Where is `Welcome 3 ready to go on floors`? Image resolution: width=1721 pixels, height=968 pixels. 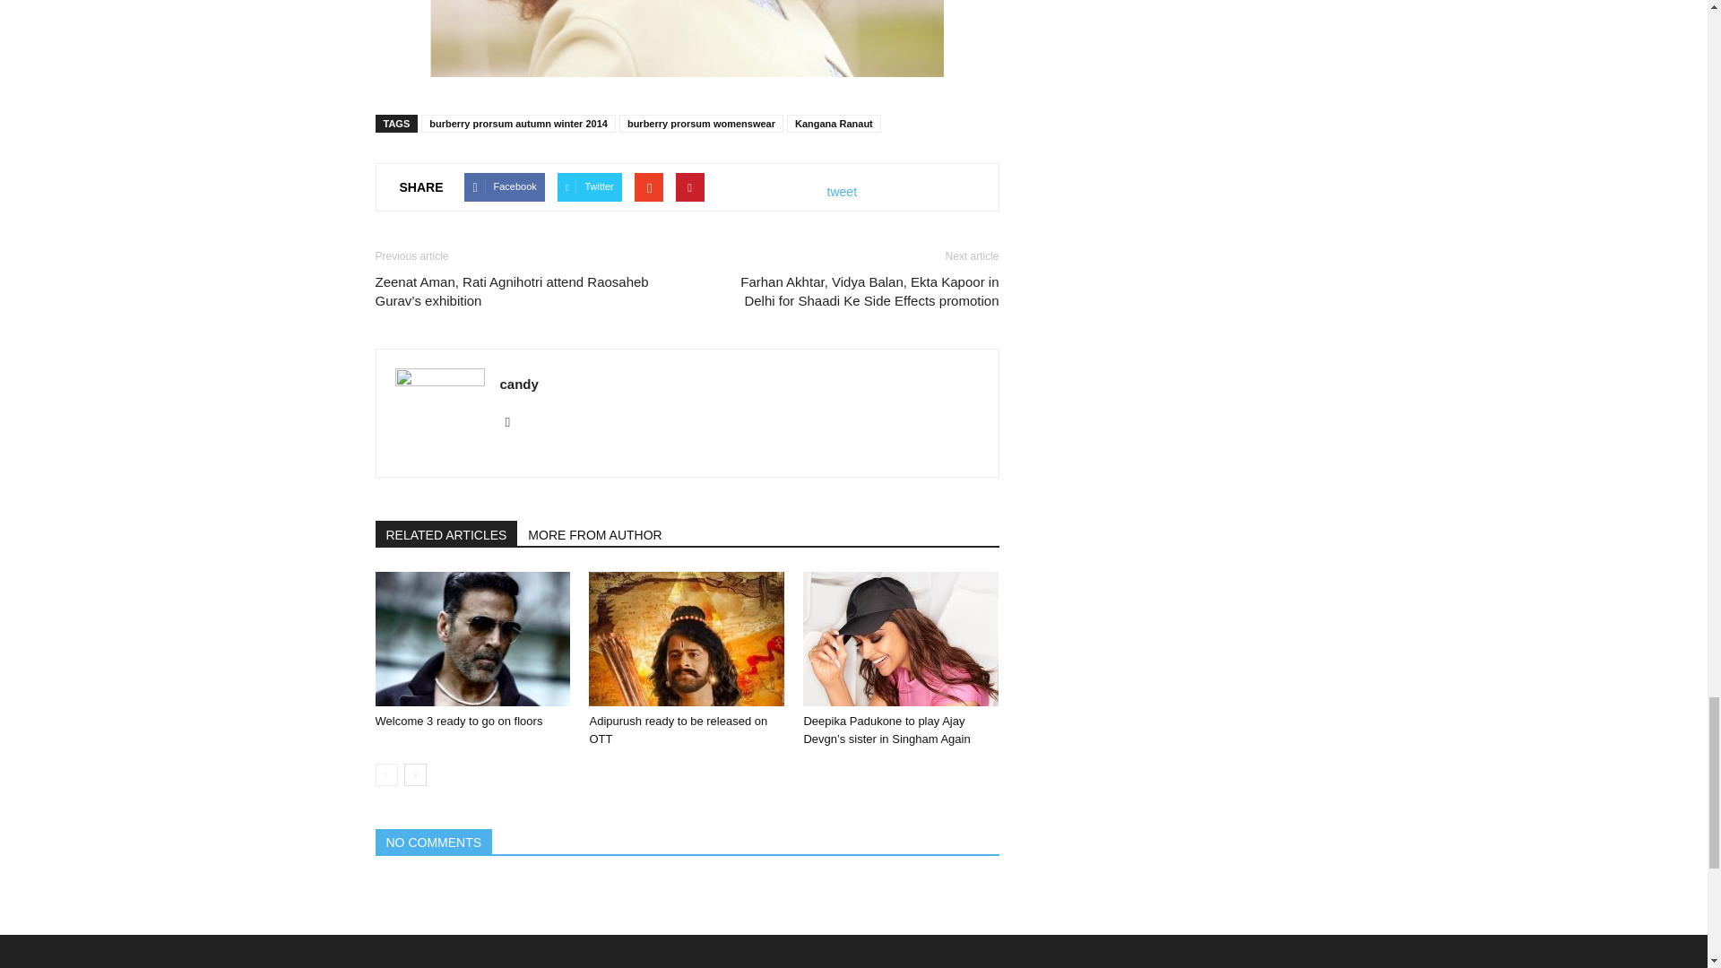
Welcome 3 ready to go on floors is located at coordinates (471, 639).